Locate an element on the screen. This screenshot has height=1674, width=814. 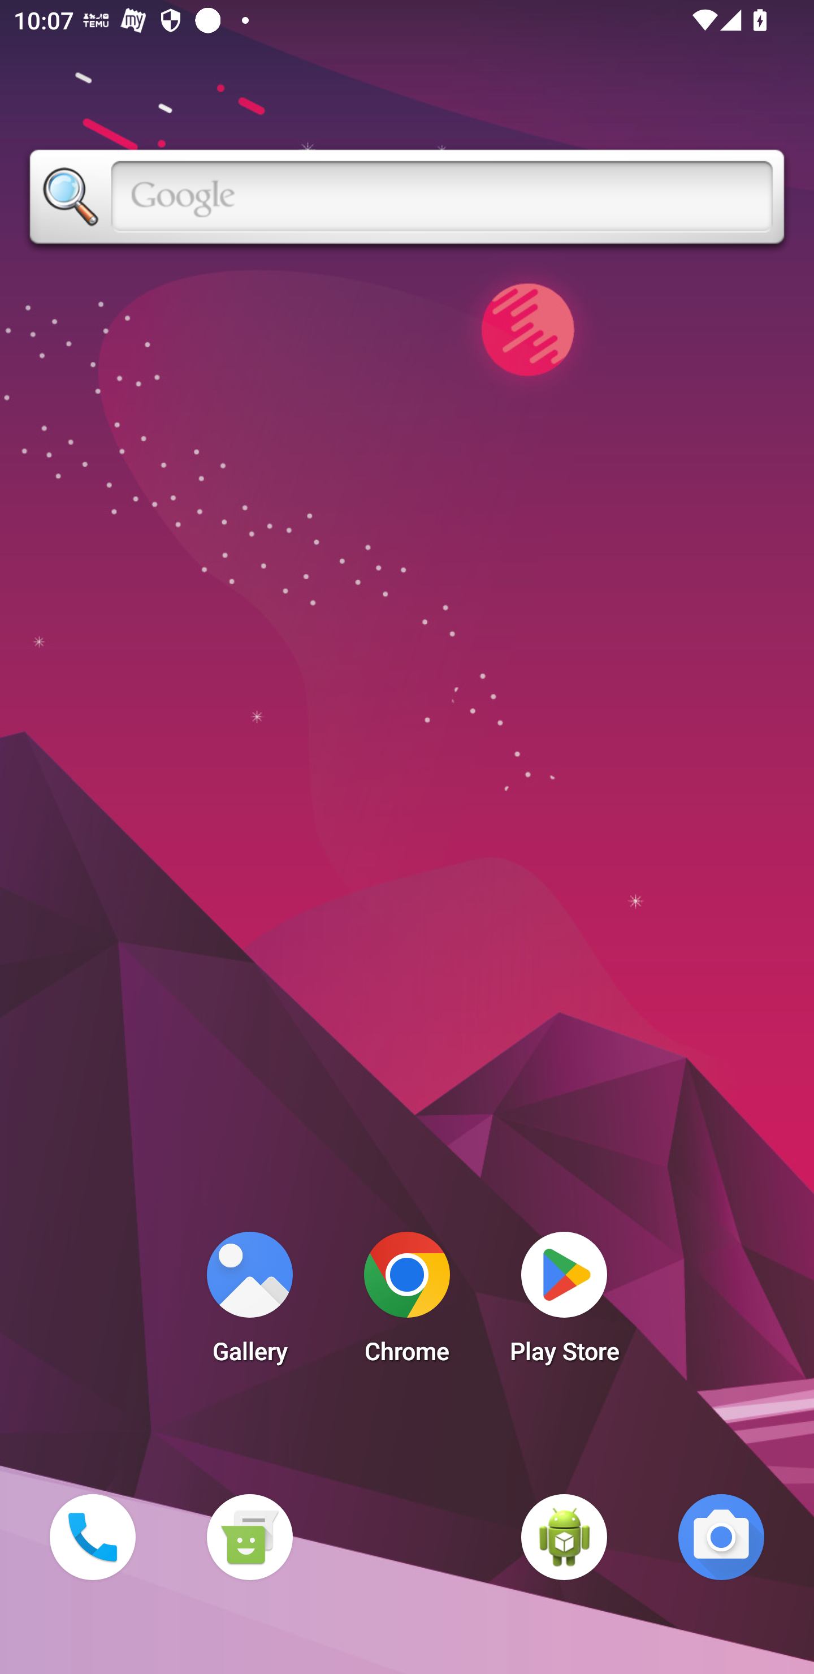
Messaging is located at coordinates (249, 1537).